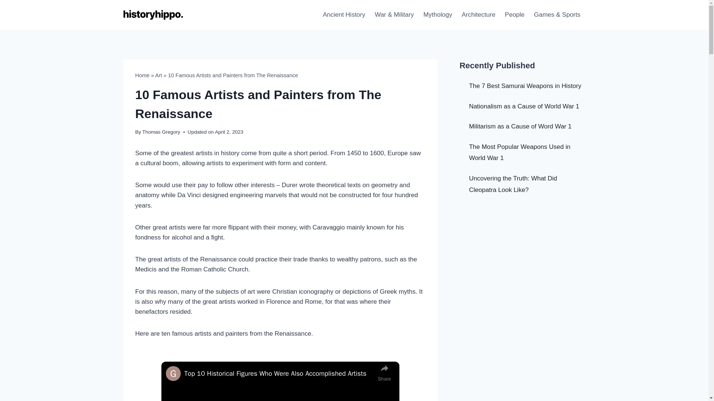  What do you see at coordinates (385, 372) in the screenshot?
I see `share` at bounding box center [385, 372].